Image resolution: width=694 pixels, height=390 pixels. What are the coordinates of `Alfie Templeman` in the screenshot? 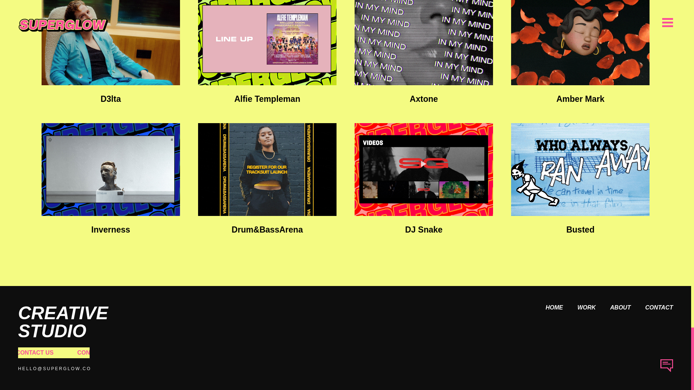 It's located at (267, 43).